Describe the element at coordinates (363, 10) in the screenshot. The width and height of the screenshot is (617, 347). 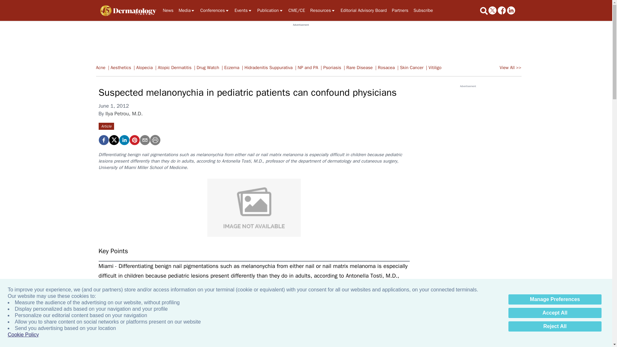
I see `Editorial Advisory Board` at that location.